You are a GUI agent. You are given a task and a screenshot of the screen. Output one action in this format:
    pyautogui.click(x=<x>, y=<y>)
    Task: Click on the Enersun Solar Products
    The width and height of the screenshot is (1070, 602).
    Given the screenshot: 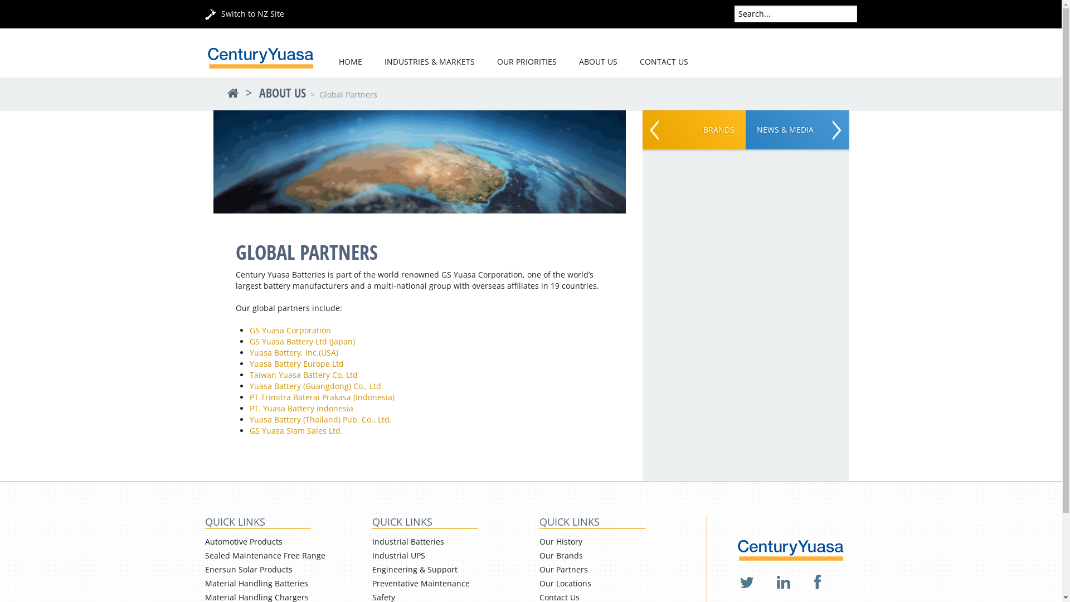 What is the action you would take?
    pyautogui.click(x=249, y=570)
    